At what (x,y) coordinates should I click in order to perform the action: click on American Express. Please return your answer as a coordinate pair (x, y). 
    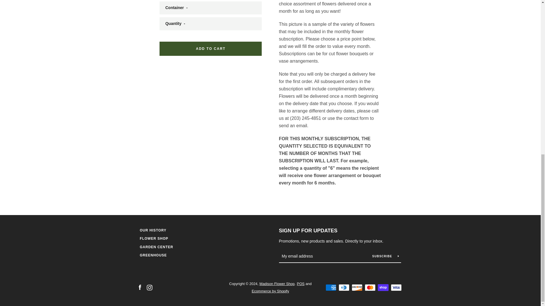
    Looking at the image, I should click on (331, 288).